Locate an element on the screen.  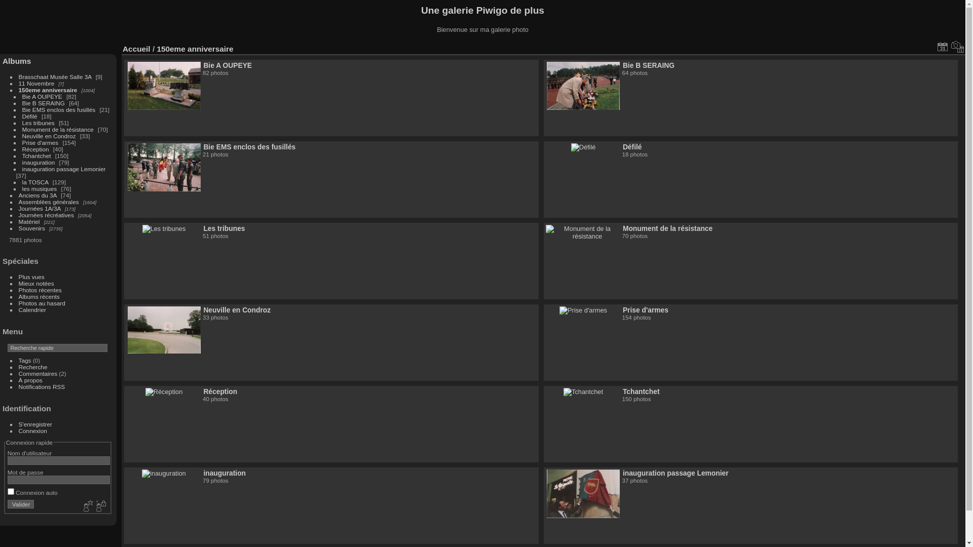
Calendrier is located at coordinates (32, 310).